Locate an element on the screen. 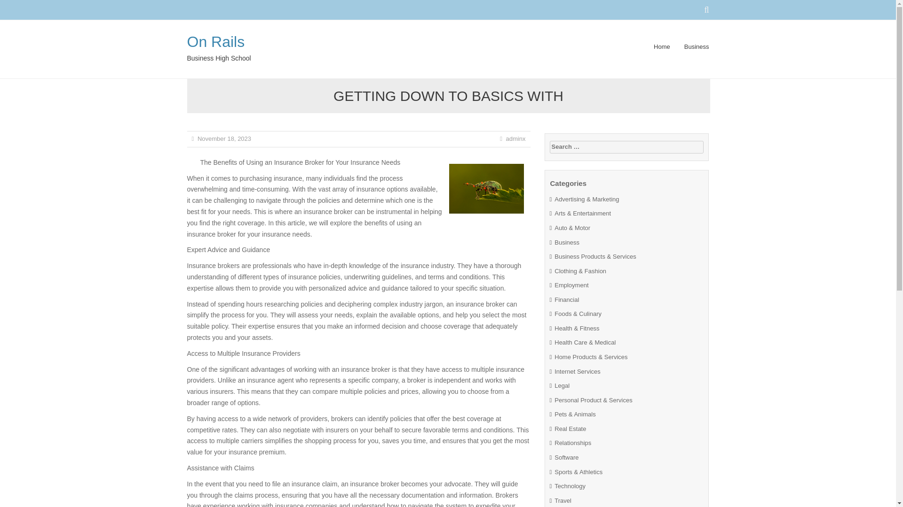 The image size is (903, 507). On Rails is located at coordinates (215, 42).